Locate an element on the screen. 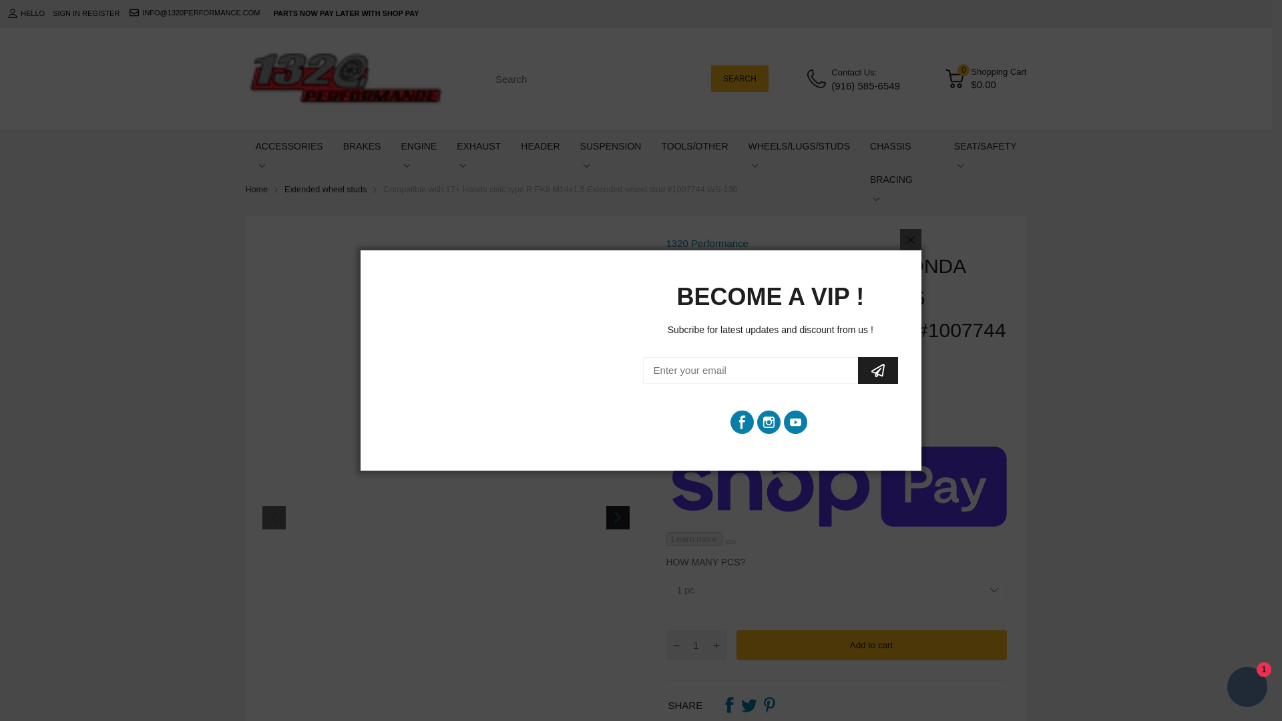 Image resolution: width=1282 pixels, height=721 pixels. Youtube is located at coordinates (795, 422).